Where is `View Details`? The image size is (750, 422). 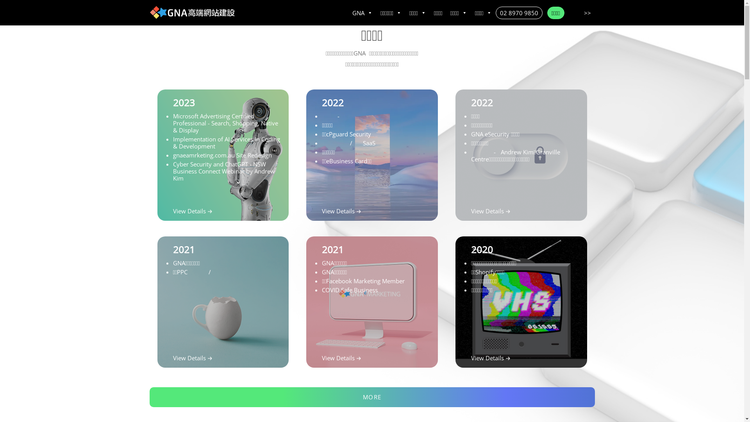 View Details is located at coordinates (189, 211).